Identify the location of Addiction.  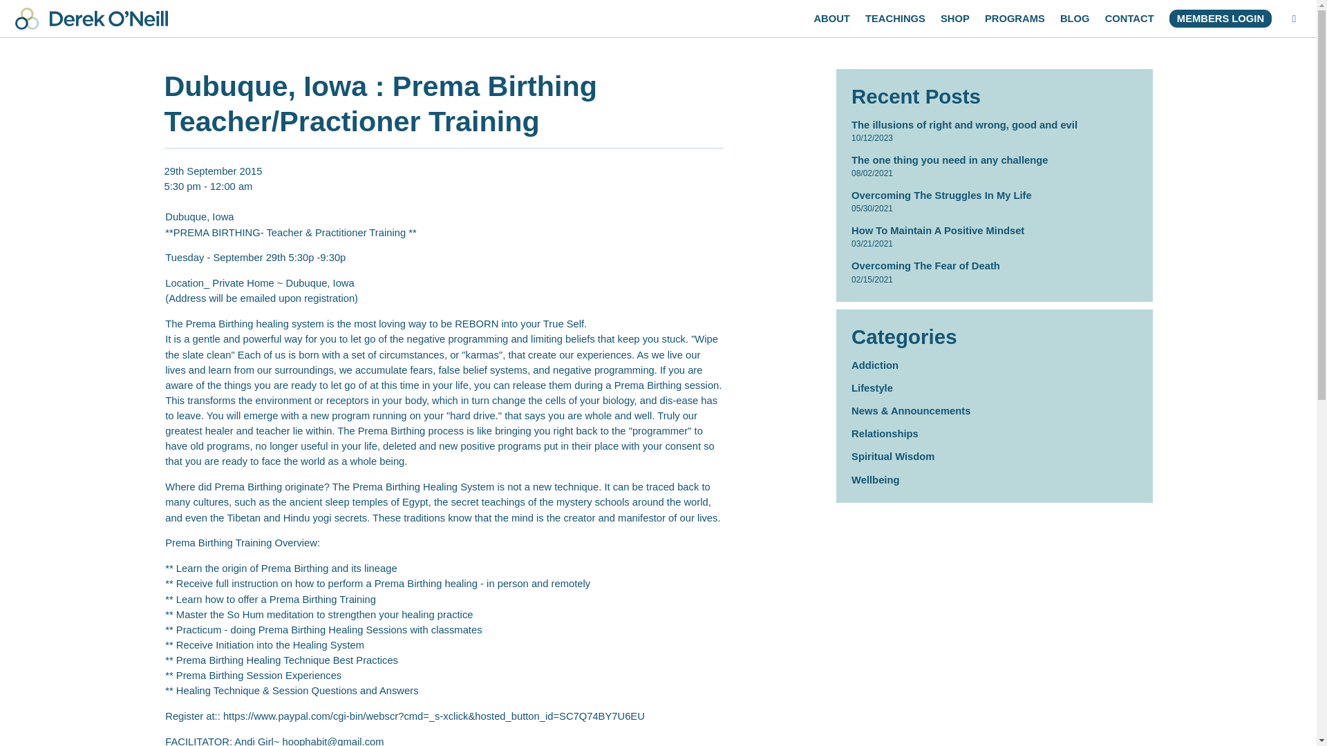
(875, 365).